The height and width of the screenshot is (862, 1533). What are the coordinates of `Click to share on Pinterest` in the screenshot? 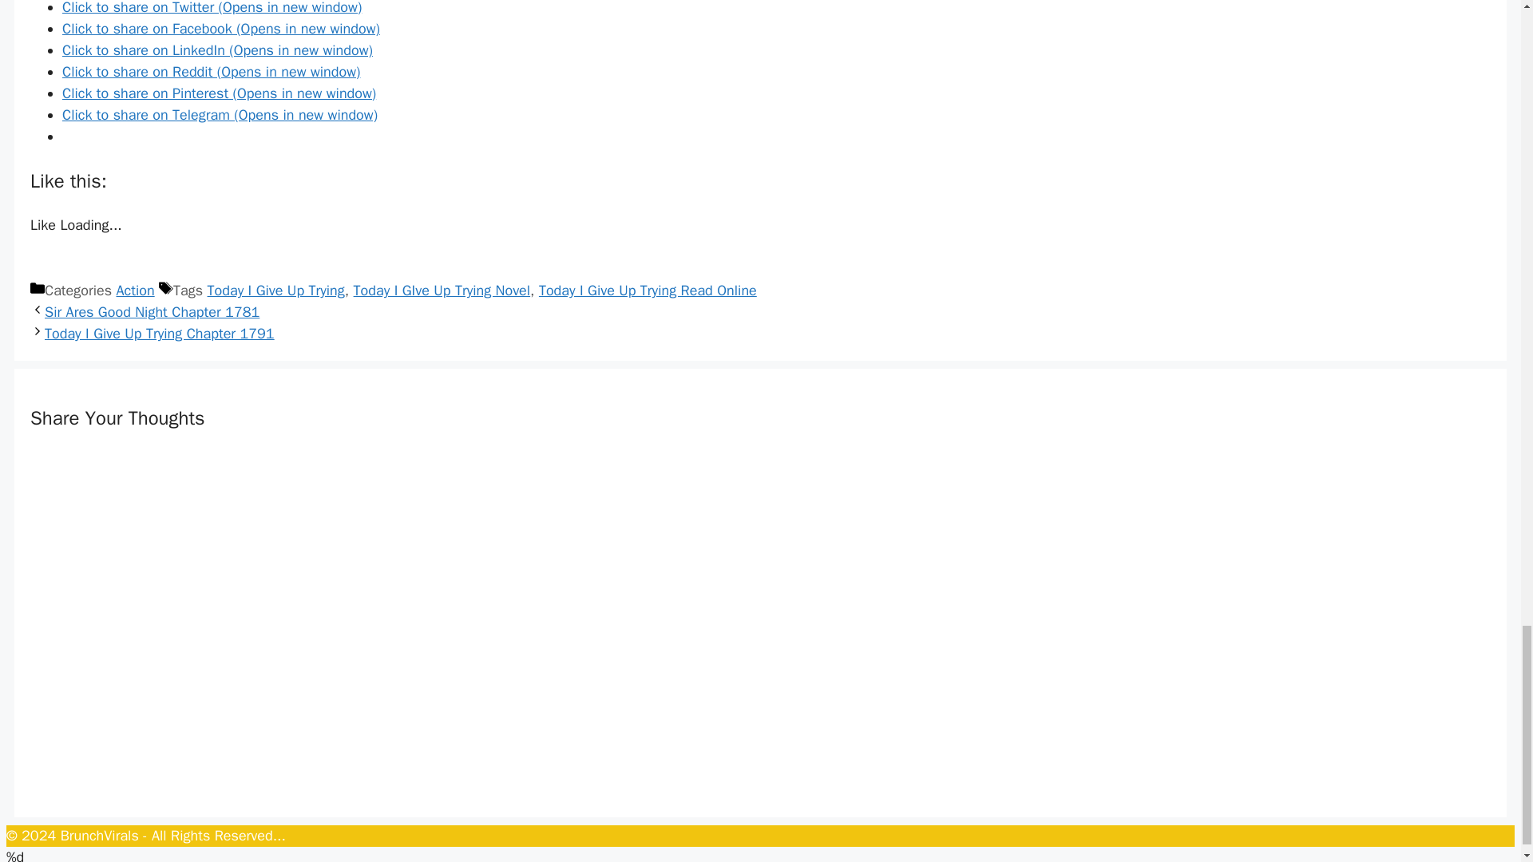 It's located at (219, 93).